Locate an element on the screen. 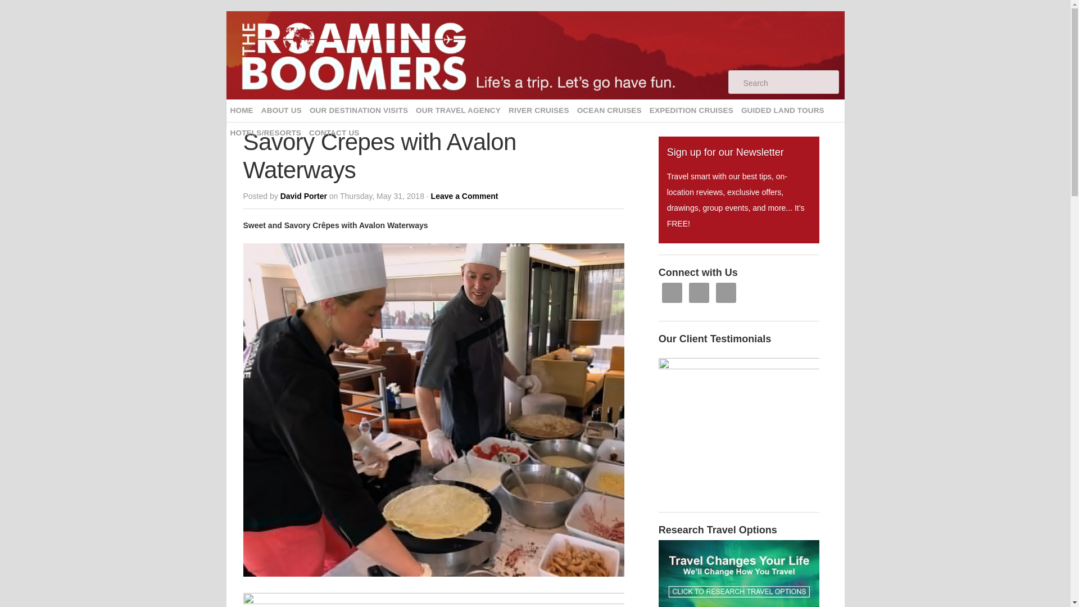 This screenshot has width=1079, height=607. Posts by David Porter is located at coordinates (303, 196).